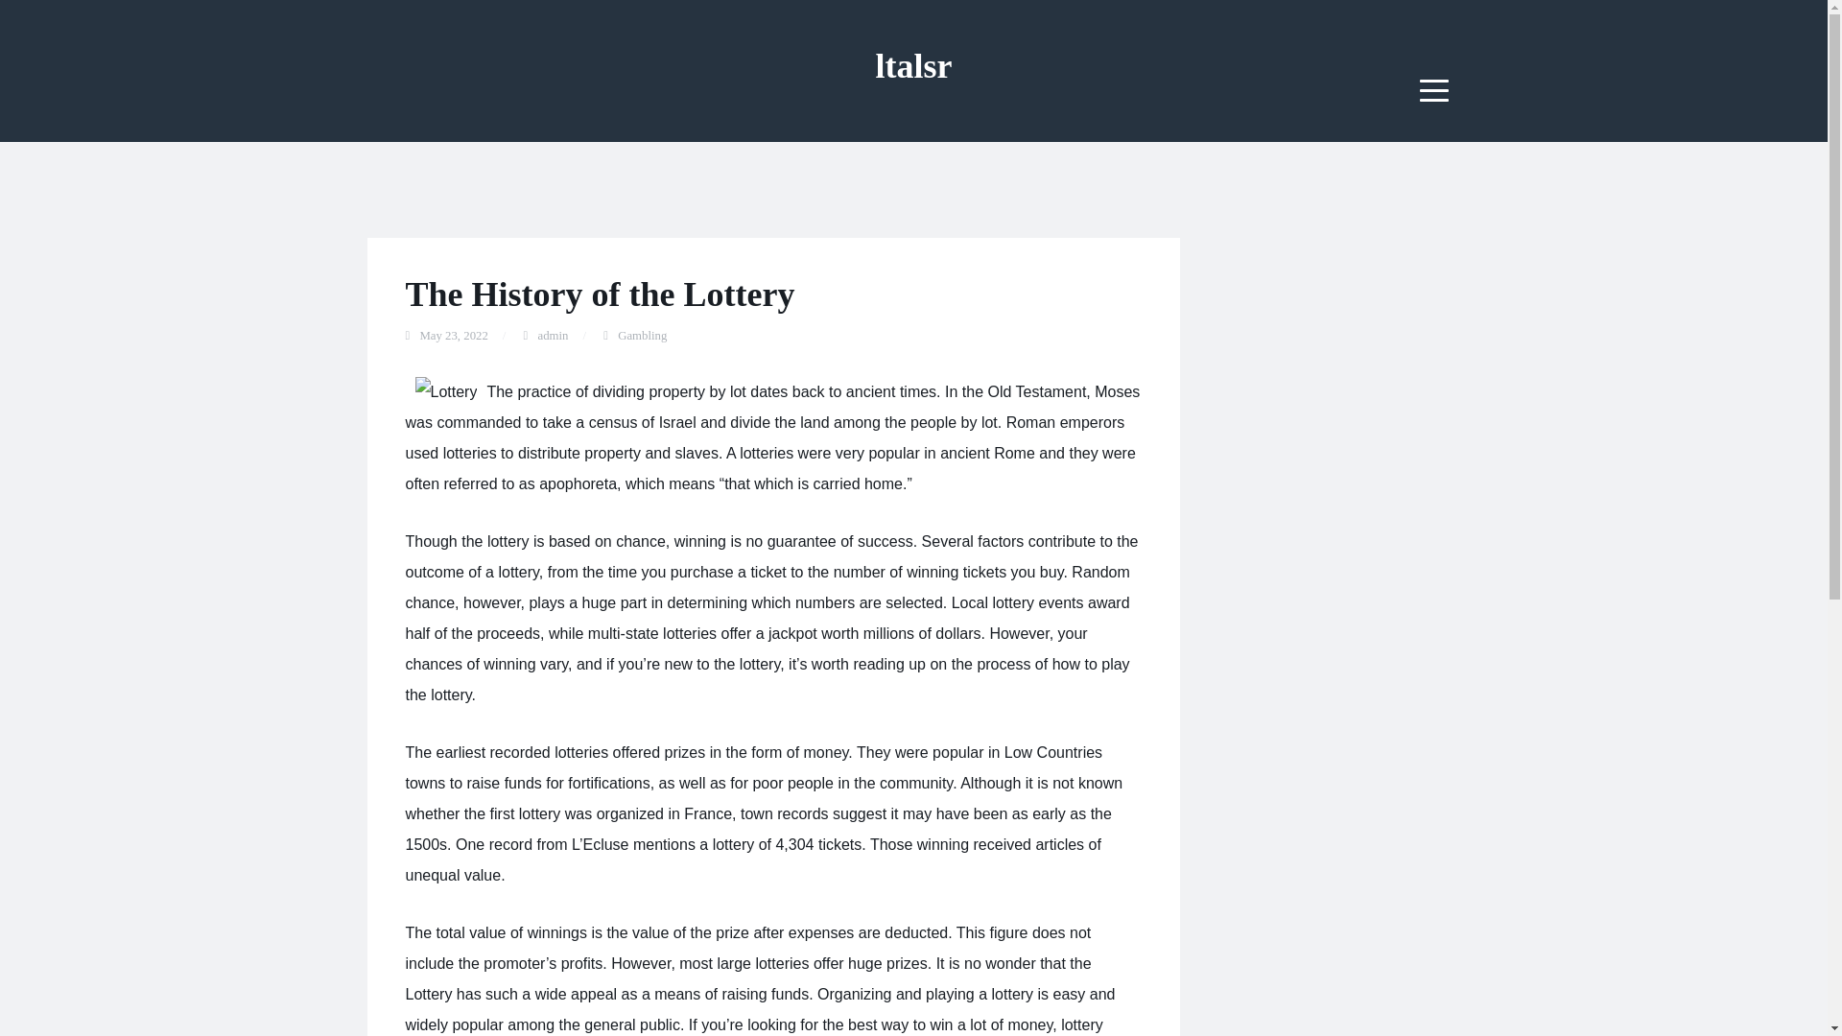 The height and width of the screenshot is (1036, 1842). Describe the element at coordinates (553, 336) in the screenshot. I see `admin` at that location.